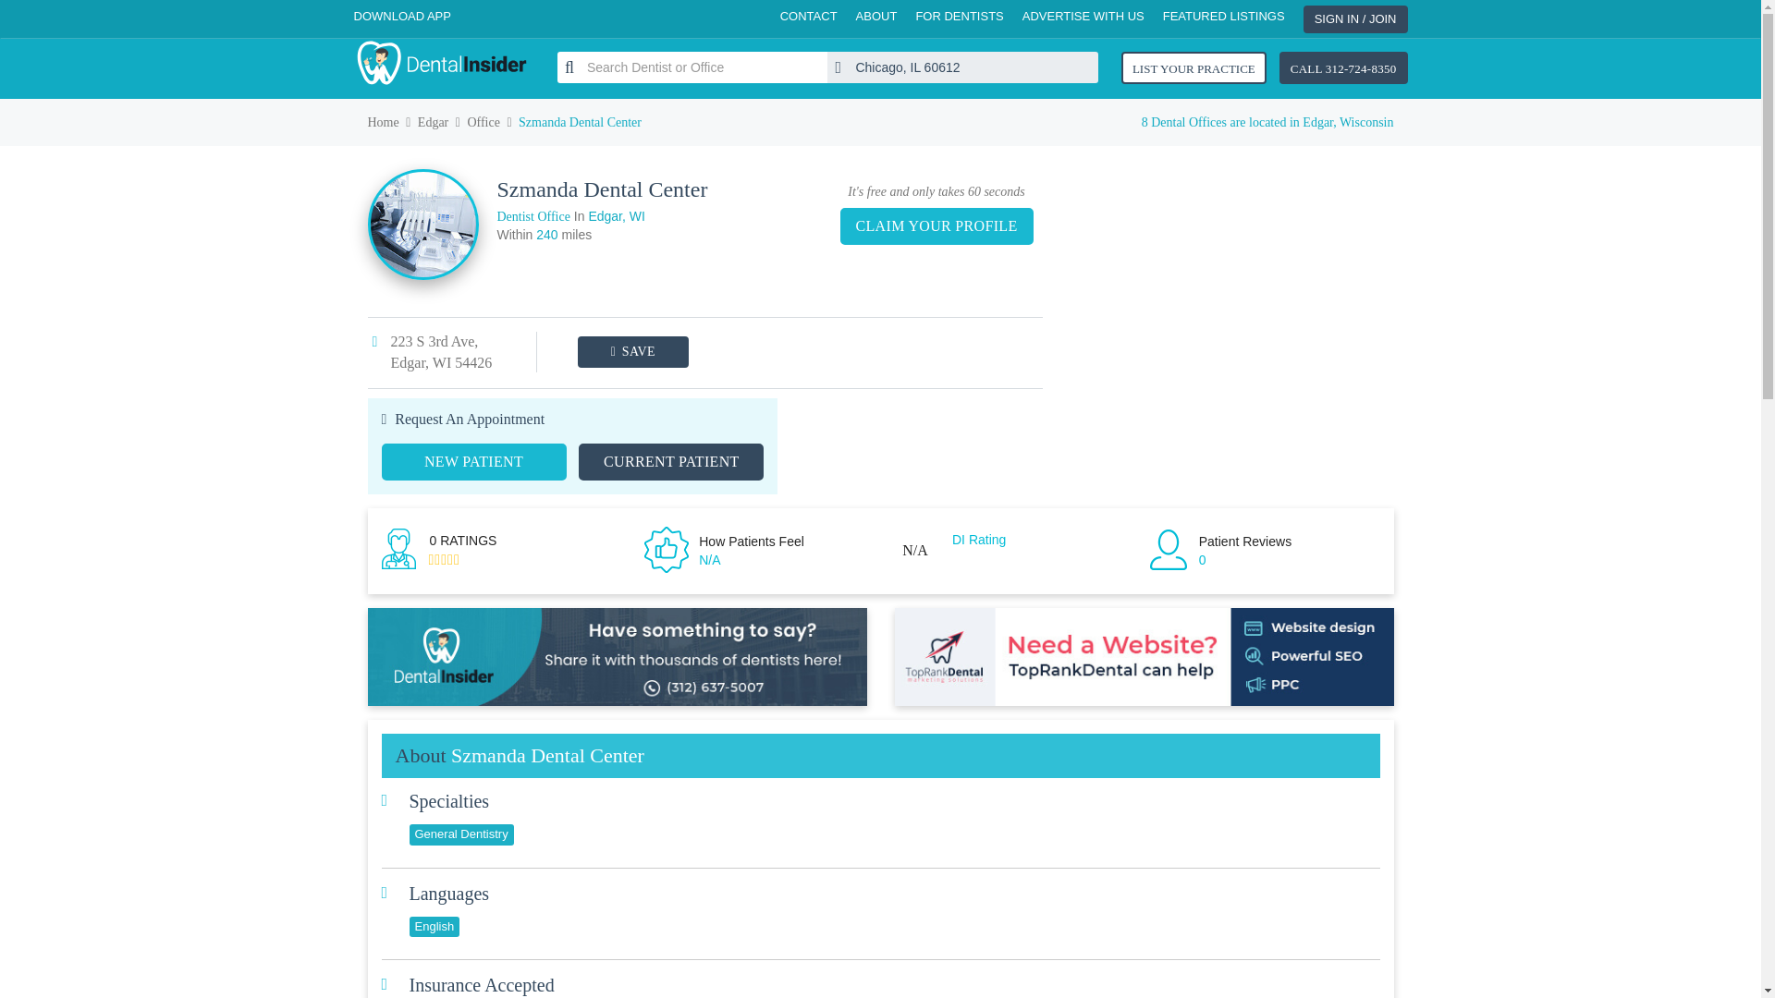  Describe the element at coordinates (809, 17) in the screenshot. I see `CONTACT` at that location.